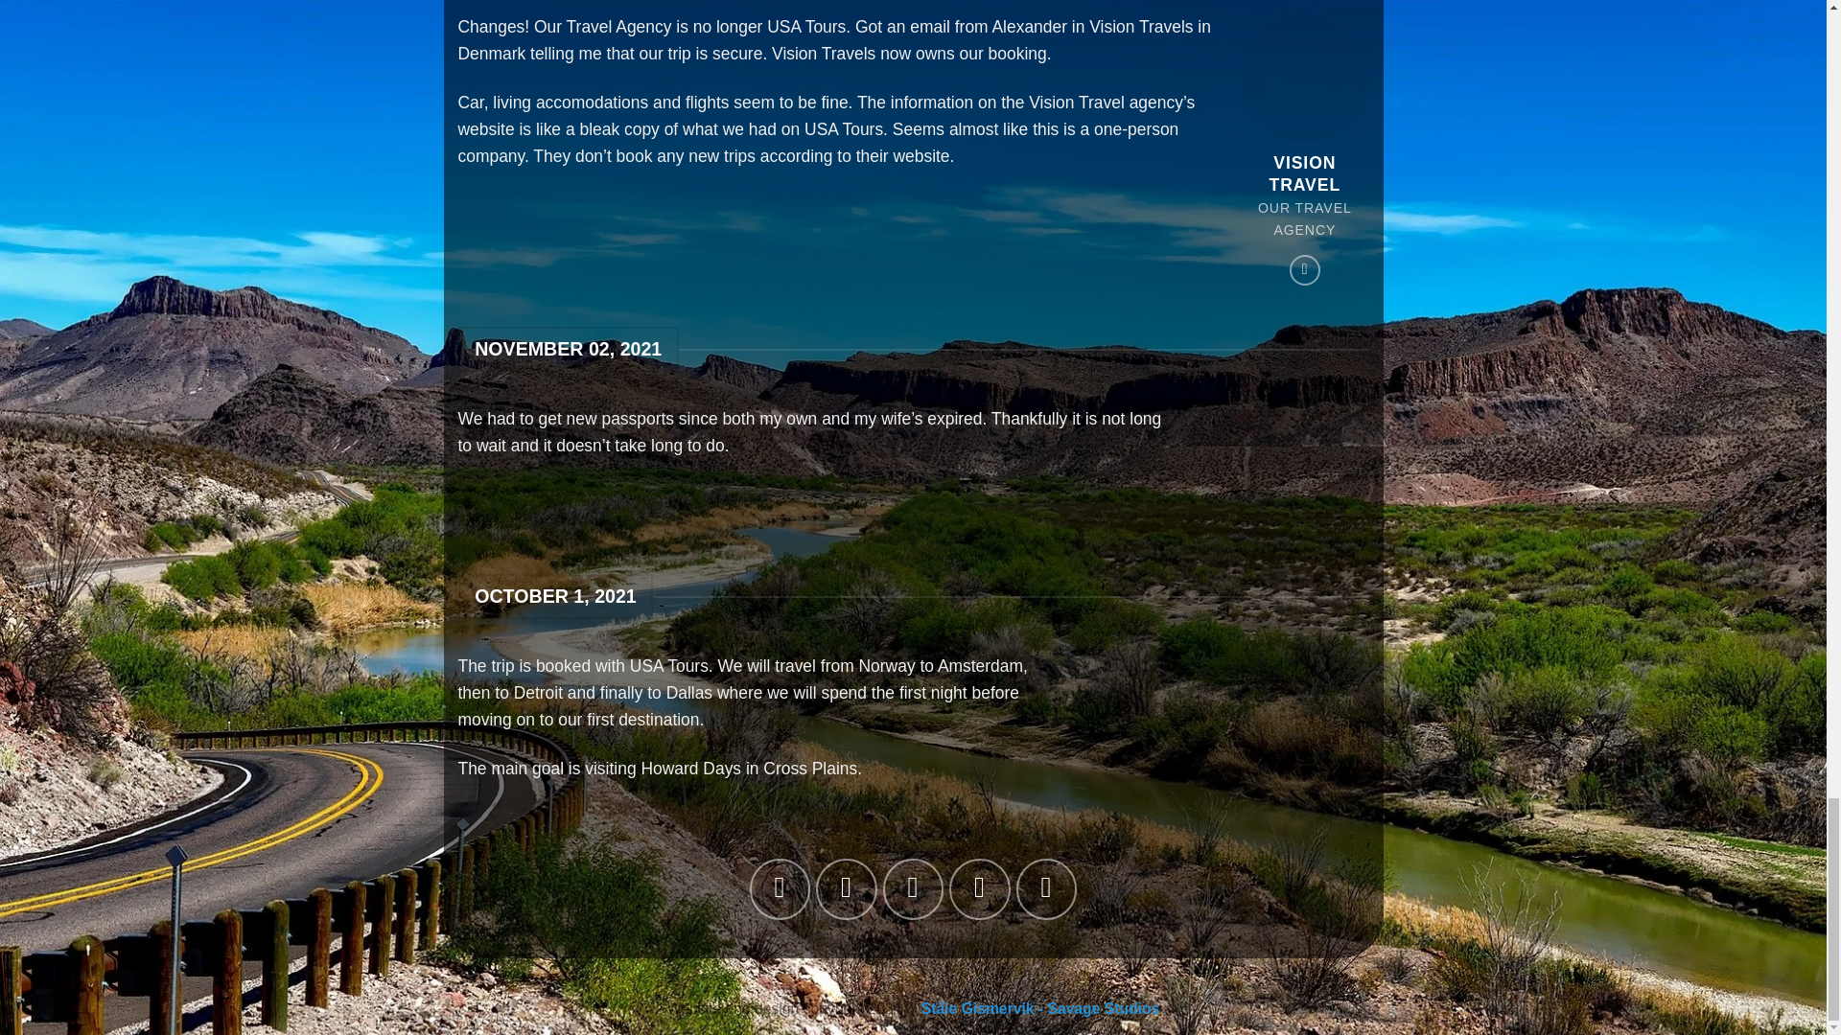  Describe the element at coordinates (1046, 889) in the screenshot. I see `Share on Tumblr` at that location.